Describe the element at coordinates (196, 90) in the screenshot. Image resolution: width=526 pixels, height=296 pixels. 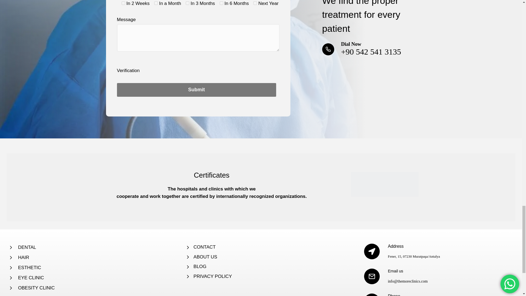
I see `Submit` at that location.